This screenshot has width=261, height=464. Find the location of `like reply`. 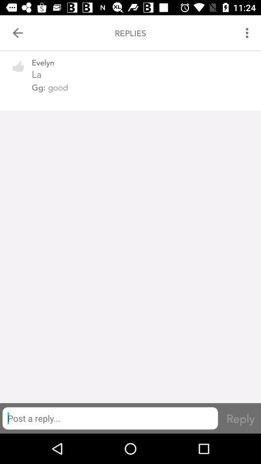

like reply is located at coordinates (18, 72).